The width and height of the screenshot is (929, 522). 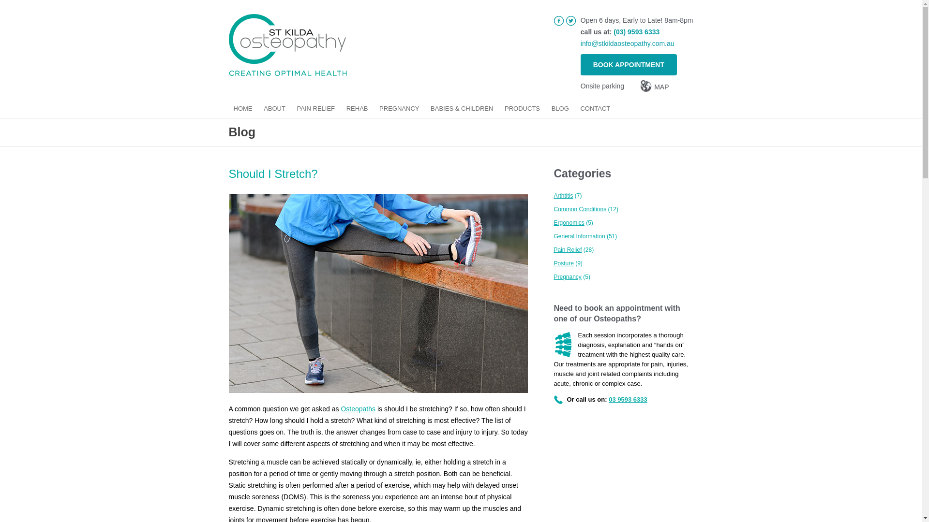 What do you see at coordinates (558, 20) in the screenshot?
I see `Facebook` at bounding box center [558, 20].